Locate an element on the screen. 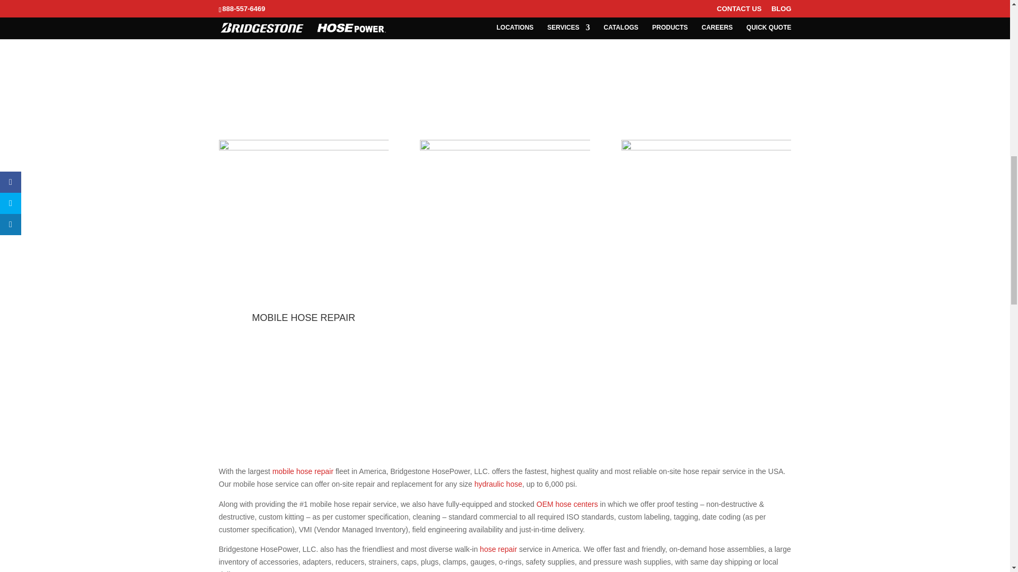 Image resolution: width=1018 pixels, height=572 pixels. hydraulic hose is located at coordinates (498, 484).